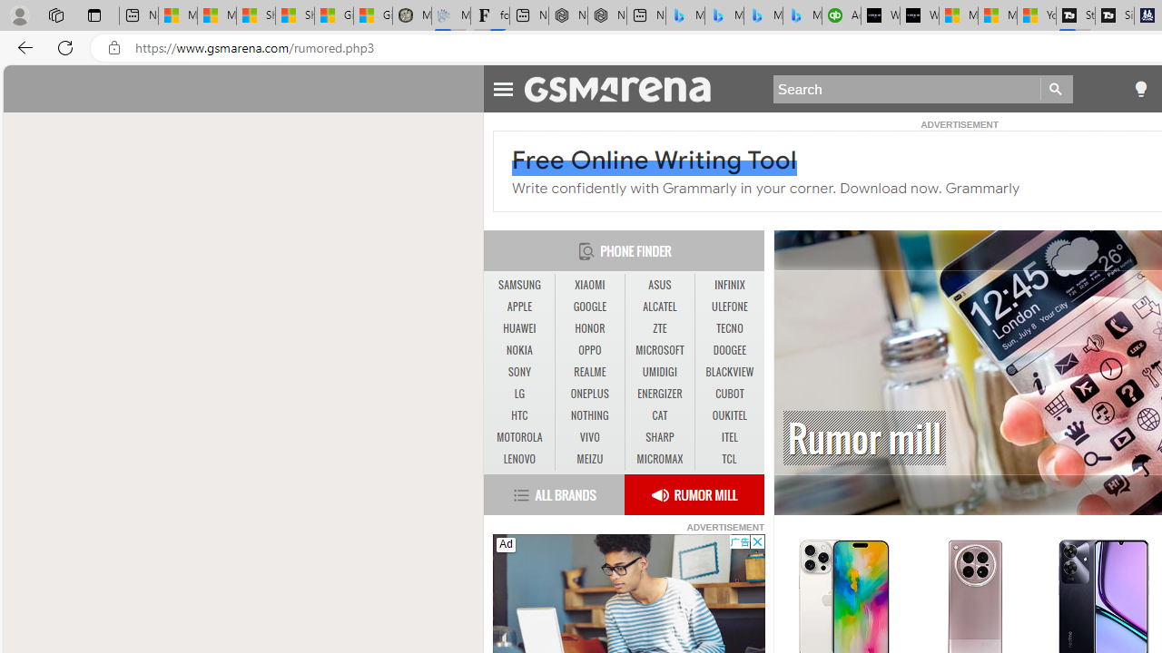 This screenshot has width=1162, height=653. What do you see at coordinates (757, 541) in the screenshot?
I see `AutomationID: cbb` at bounding box center [757, 541].